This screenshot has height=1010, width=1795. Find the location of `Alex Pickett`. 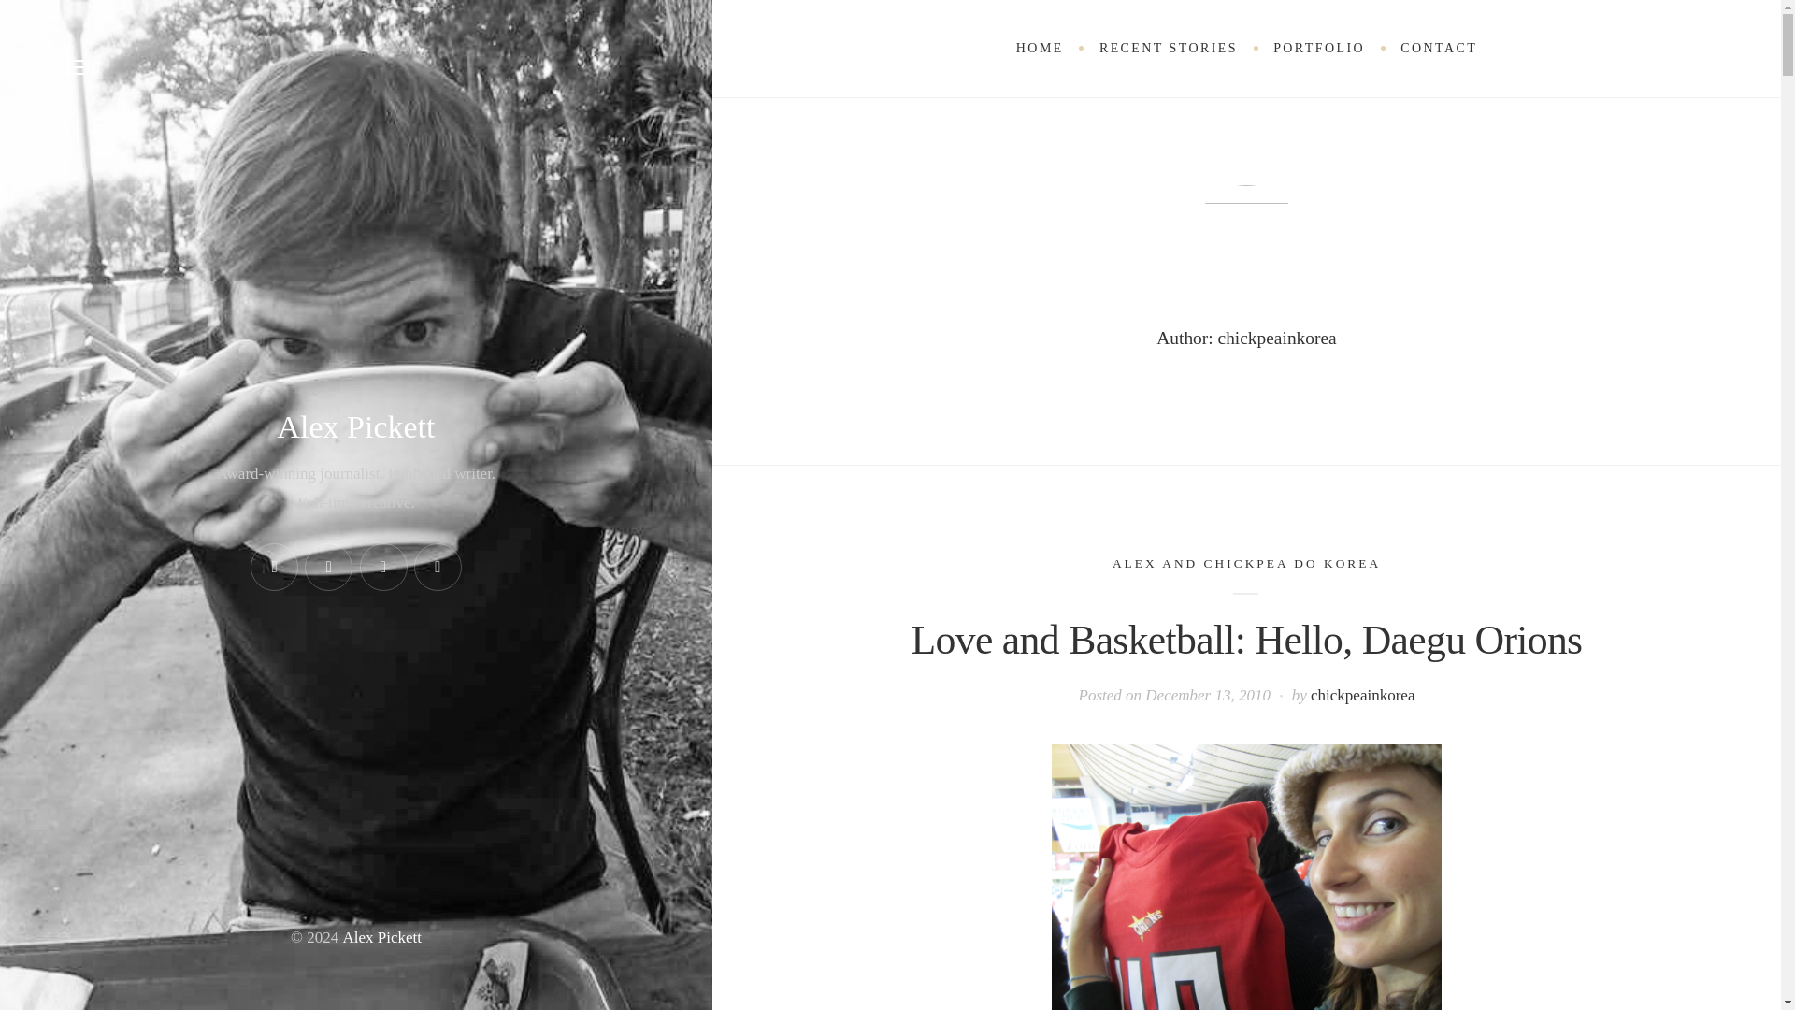

Alex Pickett is located at coordinates (355, 426).